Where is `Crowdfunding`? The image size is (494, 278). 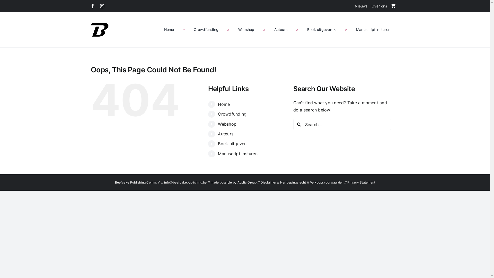 Crowdfunding is located at coordinates (232, 114).